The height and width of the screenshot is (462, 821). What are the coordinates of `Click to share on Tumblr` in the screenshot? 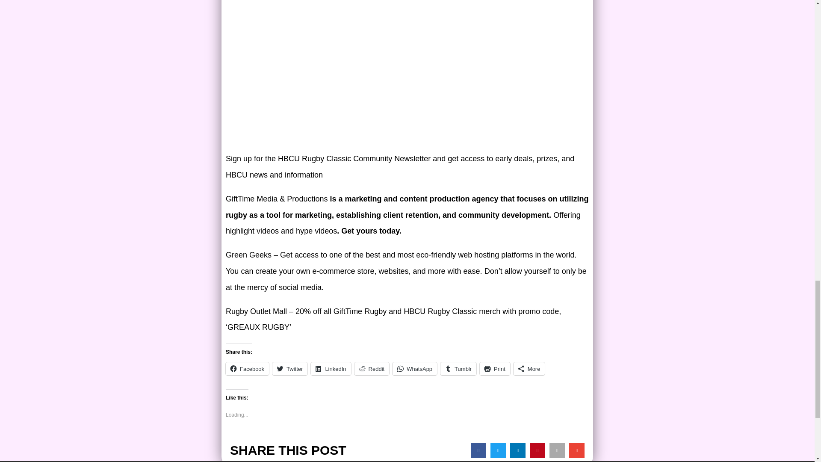 It's located at (458, 368).